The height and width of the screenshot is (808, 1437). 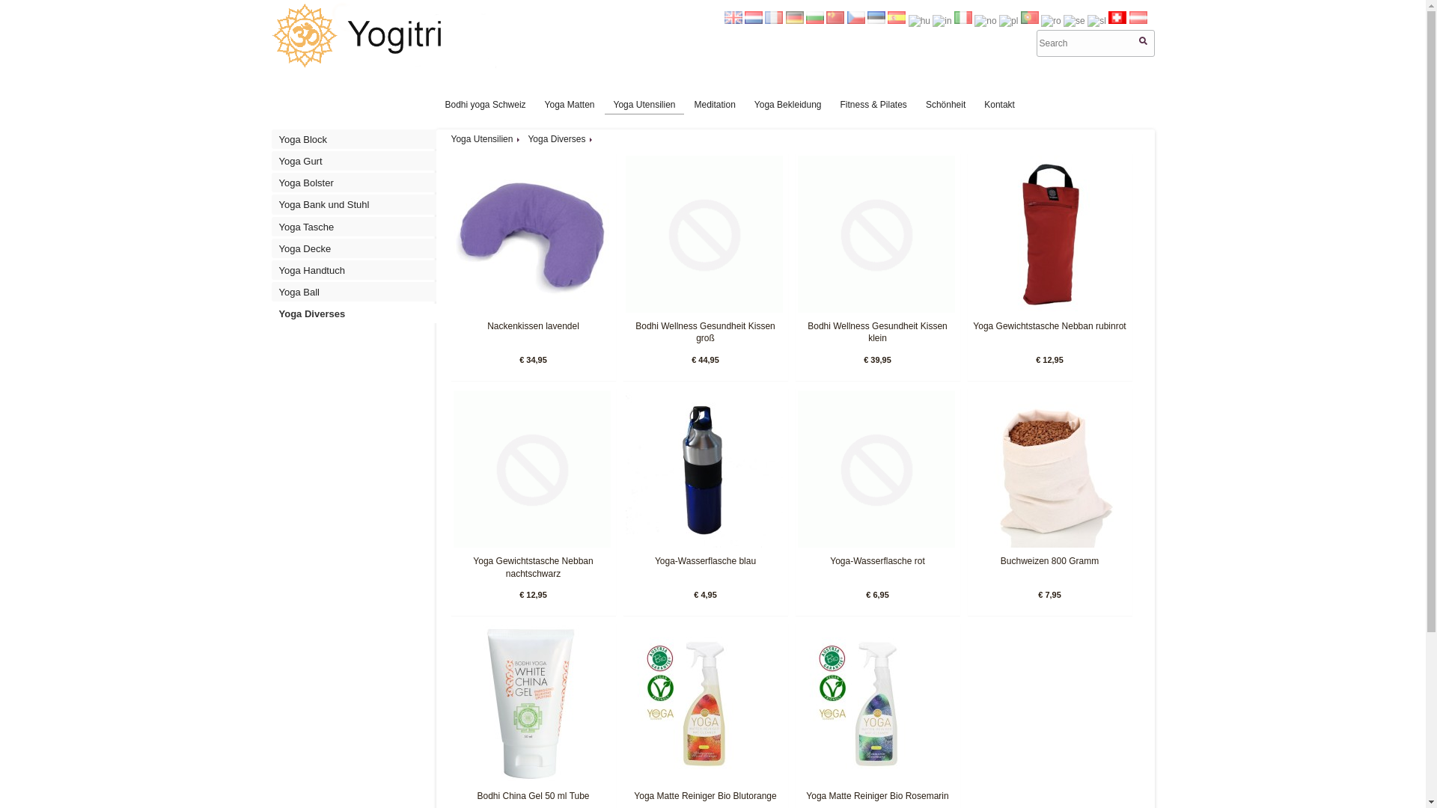 What do you see at coordinates (1000, 103) in the screenshot?
I see `Kontakt` at bounding box center [1000, 103].